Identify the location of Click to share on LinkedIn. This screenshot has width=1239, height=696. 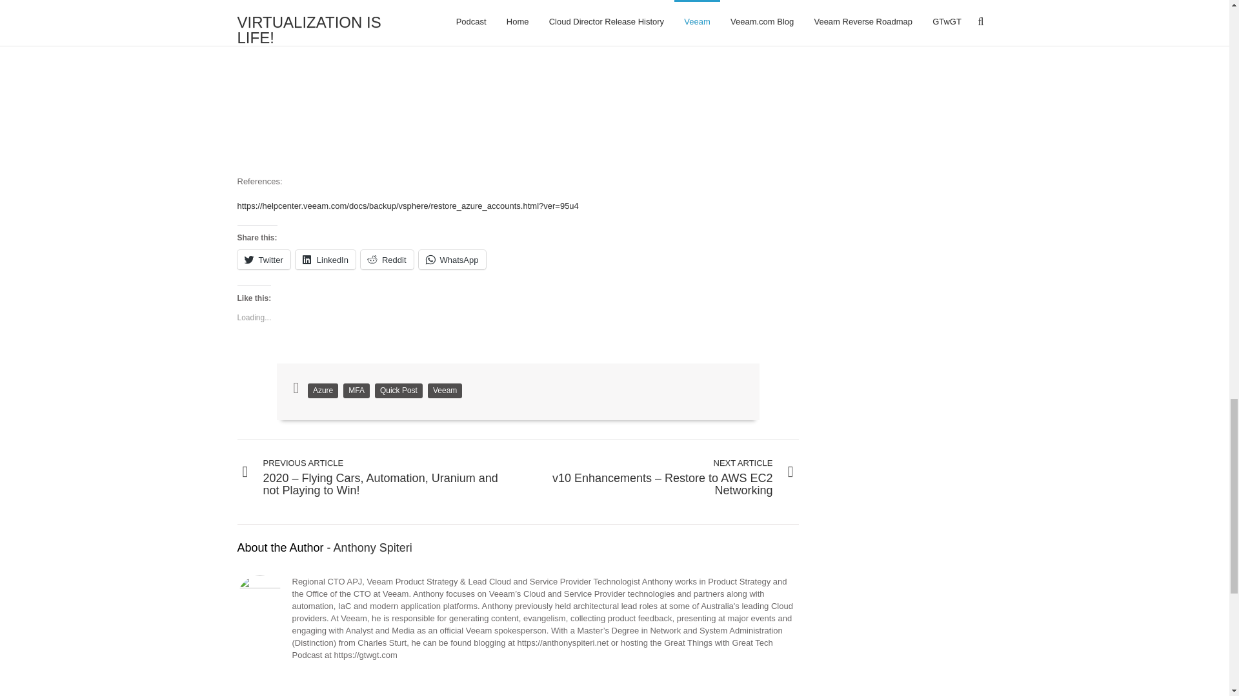
(325, 259).